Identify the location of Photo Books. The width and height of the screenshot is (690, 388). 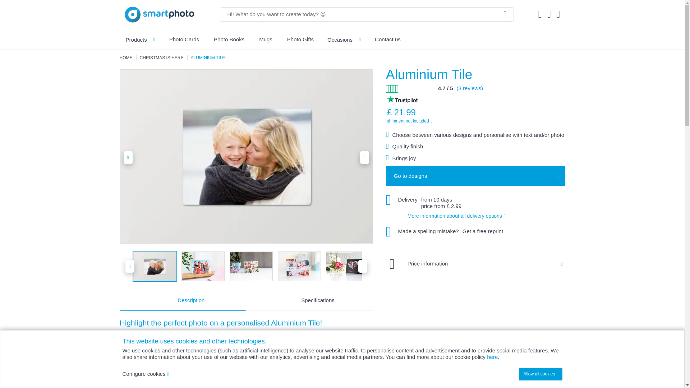
(229, 40).